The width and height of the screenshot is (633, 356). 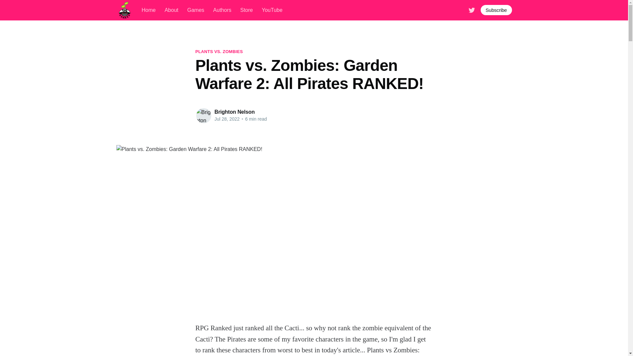 What do you see at coordinates (149, 10) in the screenshot?
I see `Home` at bounding box center [149, 10].